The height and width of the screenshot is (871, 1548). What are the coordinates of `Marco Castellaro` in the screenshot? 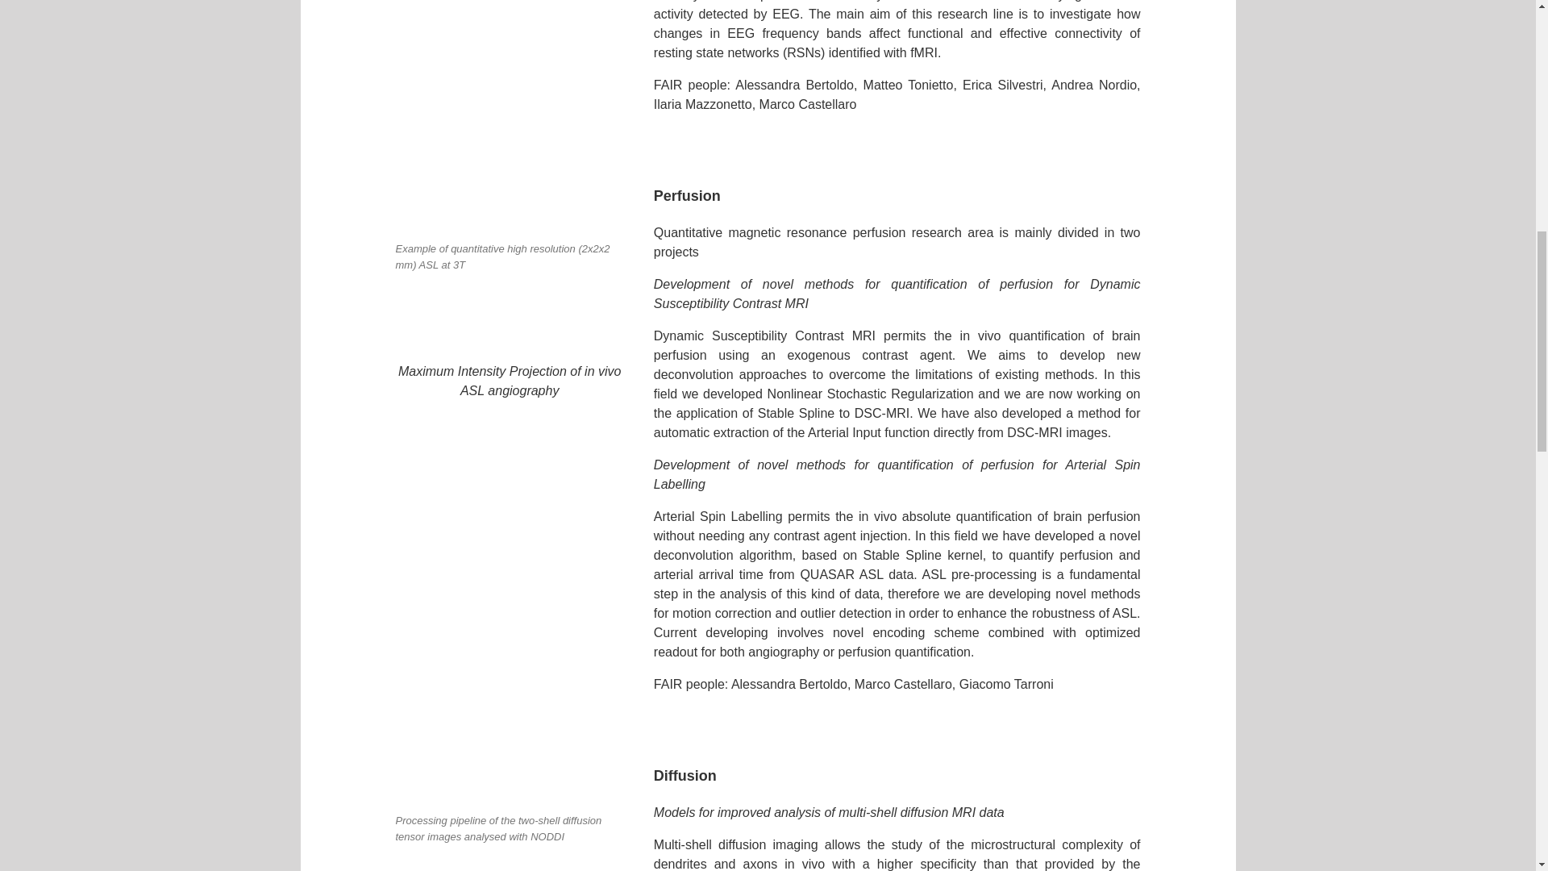 It's located at (808, 104).